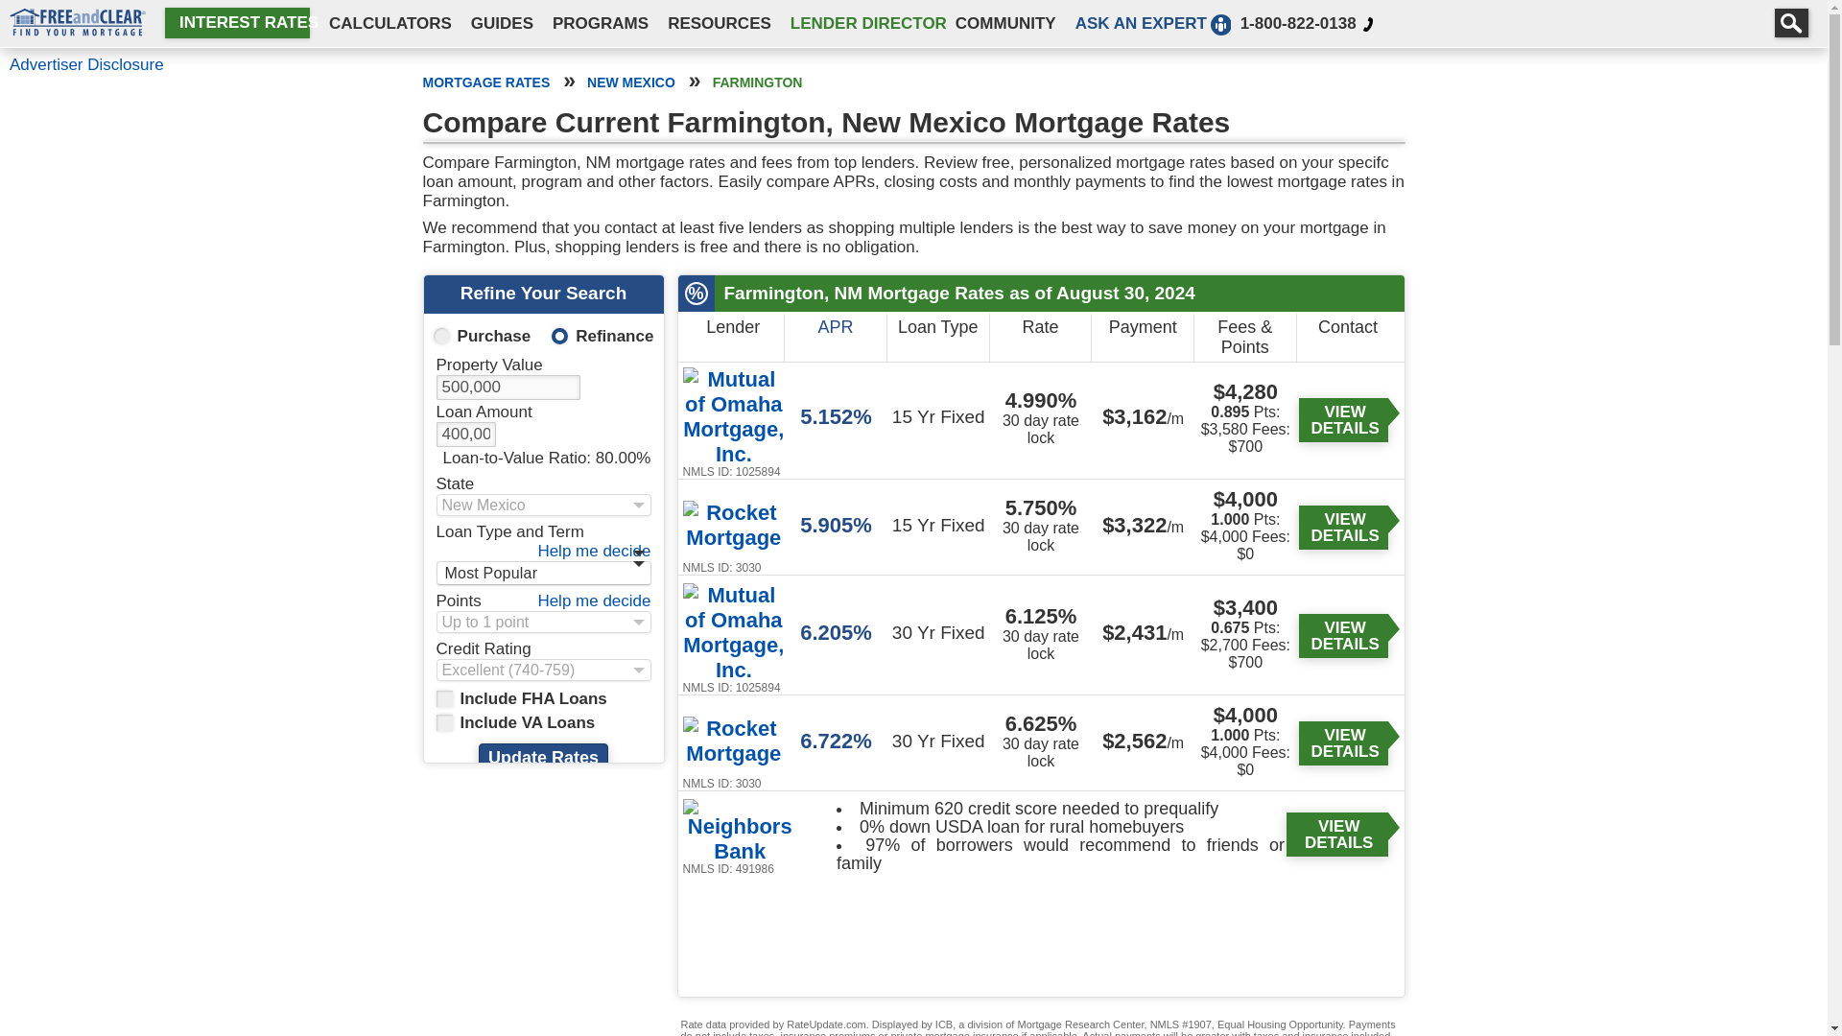 Image resolution: width=1842 pixels, height=1036 pixels. Describe the element at coordinates (543, 758) in the screenshot. I see `Update Rates` at that location.